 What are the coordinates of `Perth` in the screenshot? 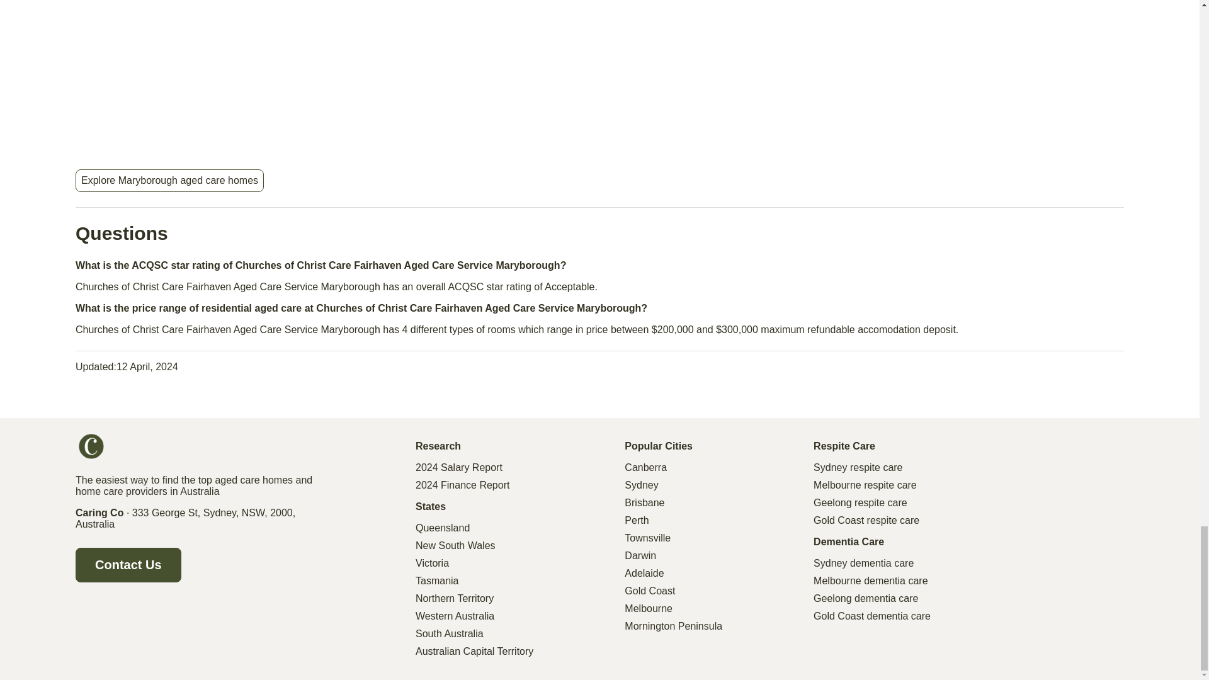 It's located at (636, 520).